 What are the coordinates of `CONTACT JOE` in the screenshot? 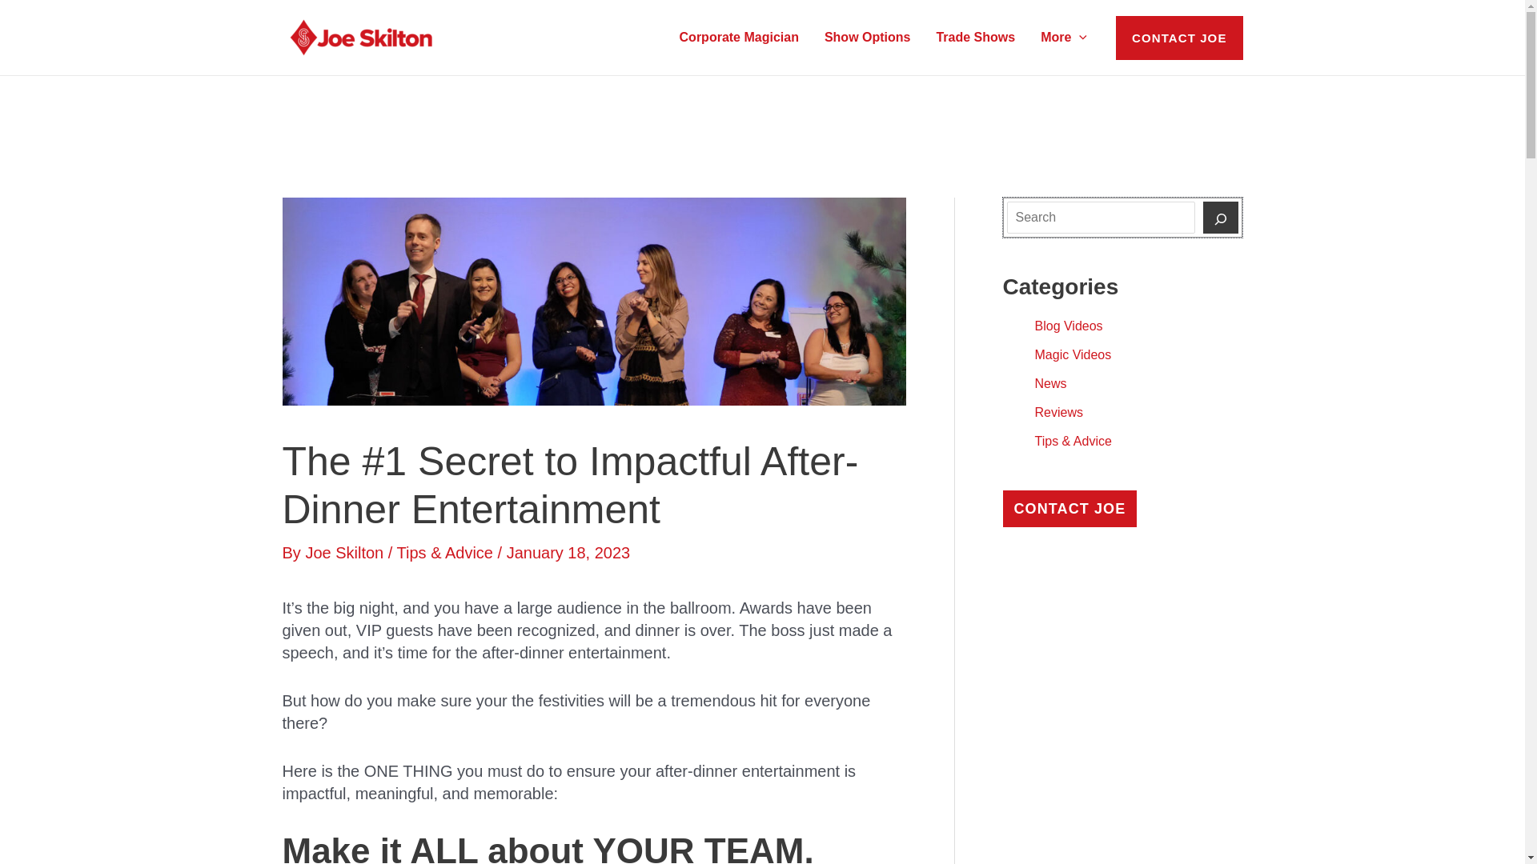 It's located at (1179, 38).